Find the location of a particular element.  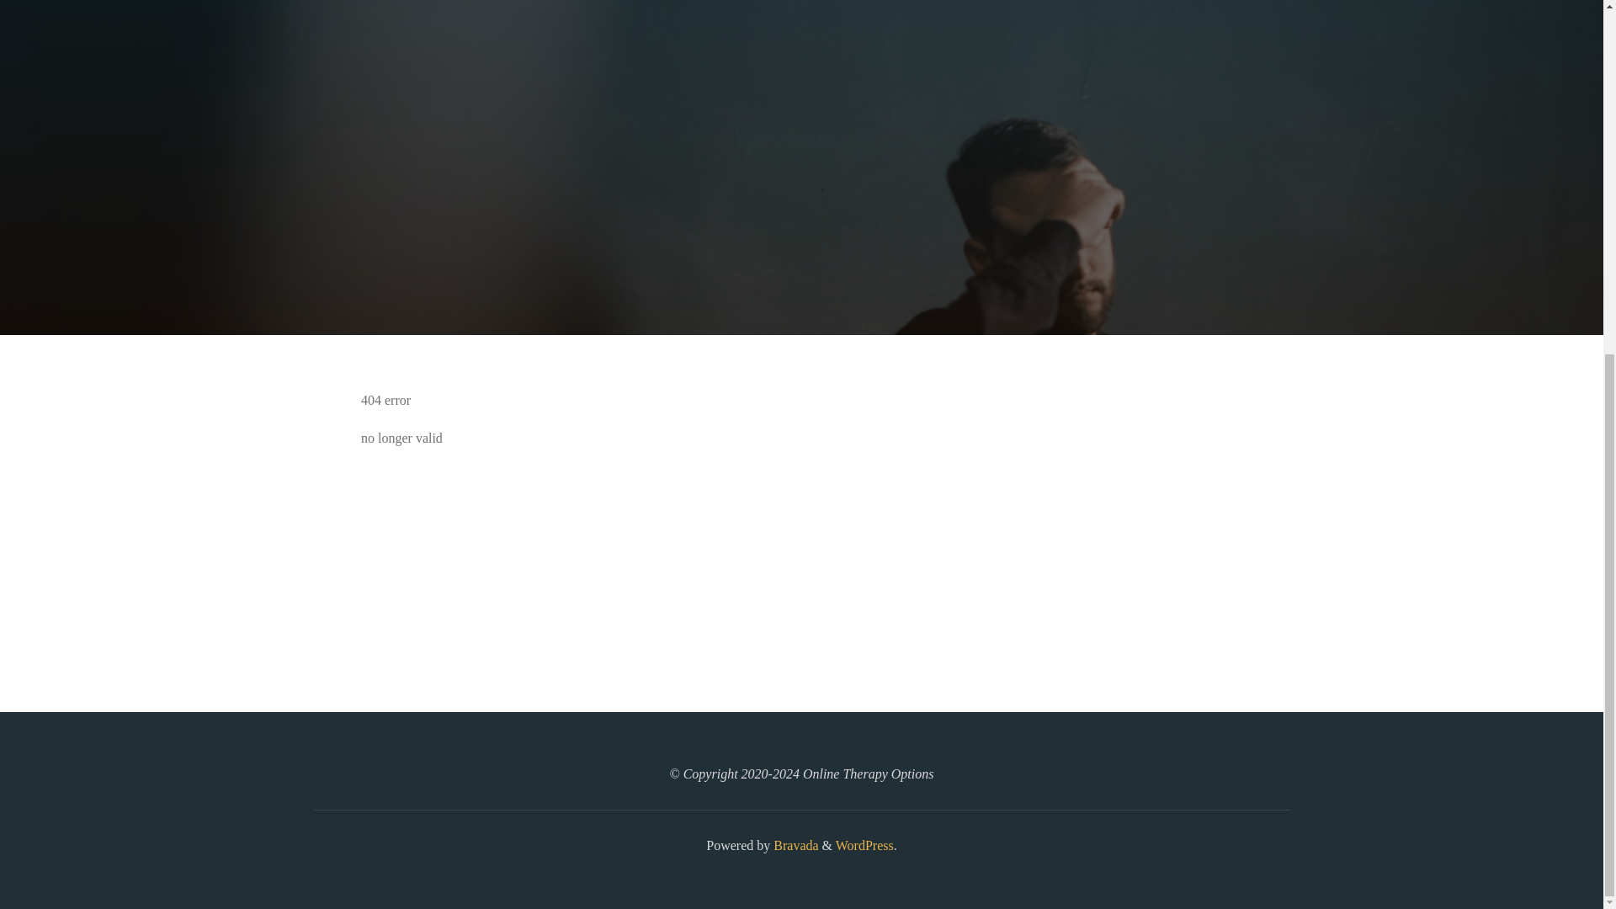

Semantic Personal Publishing Platform is located at coordinates (864, 845).